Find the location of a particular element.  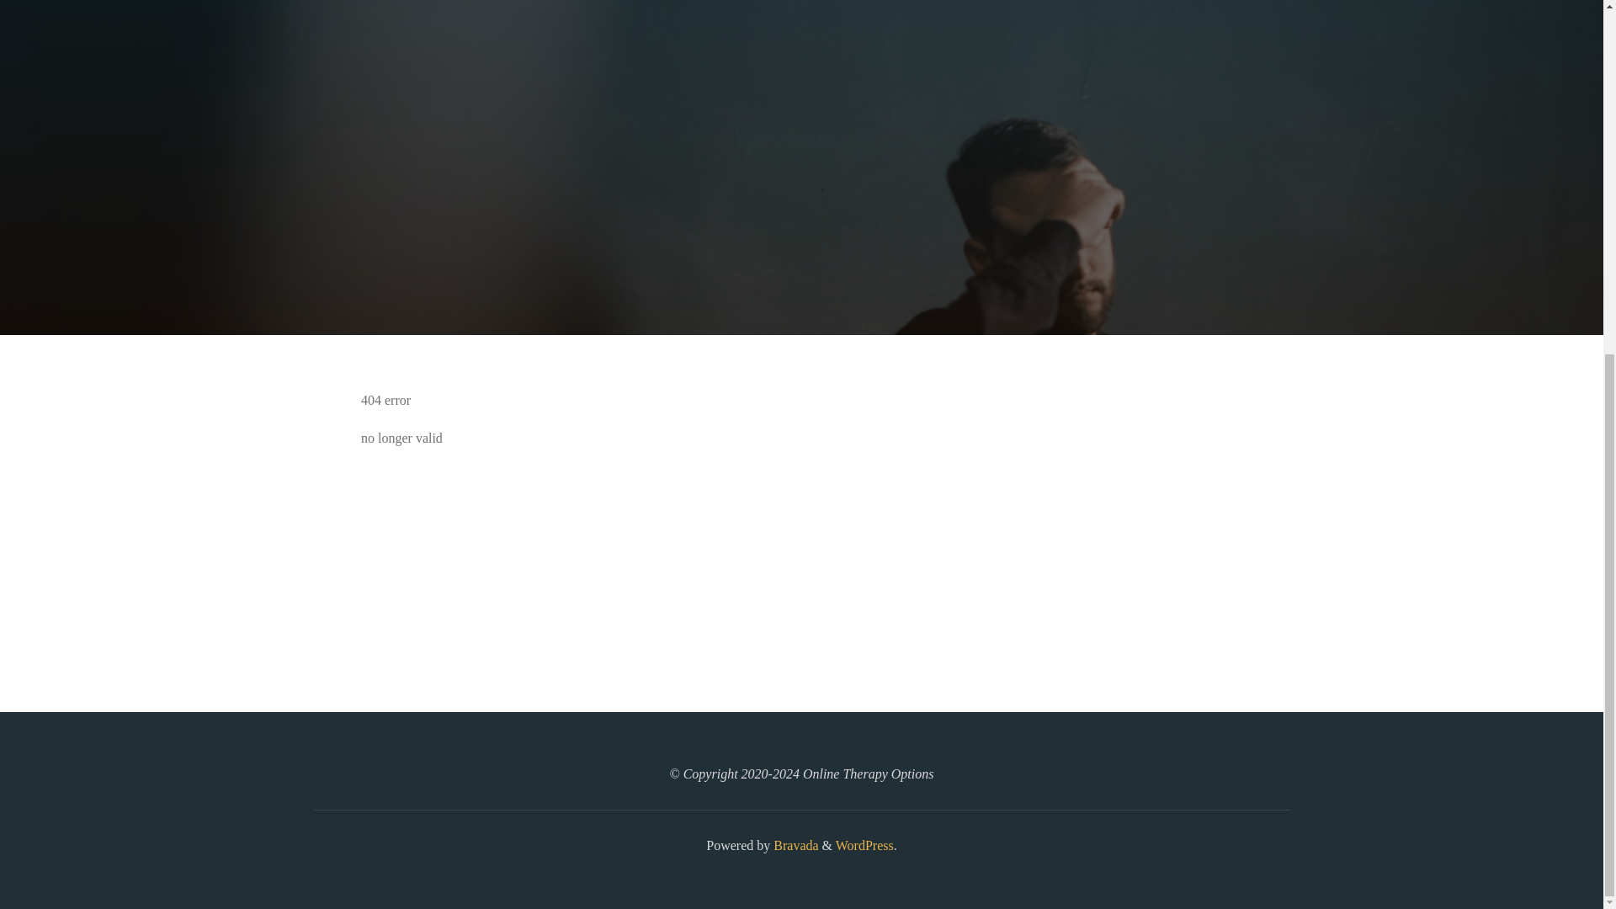

Semantic Personal Publishing Platform is located at coordinates (864, 845).